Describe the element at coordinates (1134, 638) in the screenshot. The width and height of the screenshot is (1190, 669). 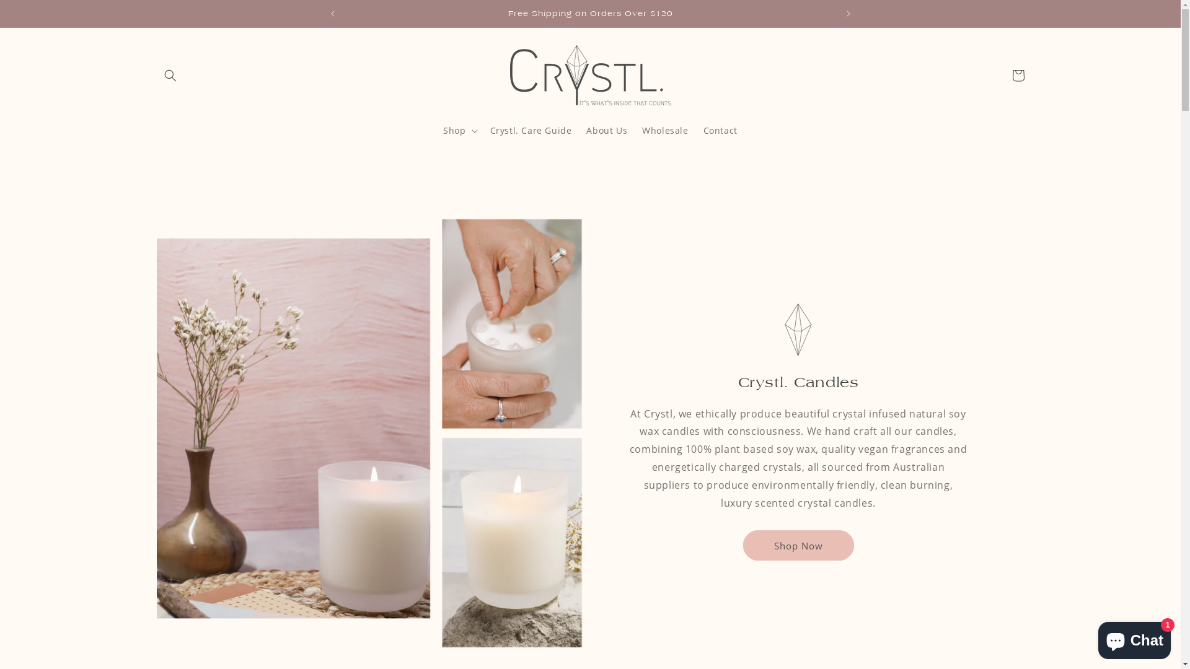
I see `Shopify online store chat` at that location.